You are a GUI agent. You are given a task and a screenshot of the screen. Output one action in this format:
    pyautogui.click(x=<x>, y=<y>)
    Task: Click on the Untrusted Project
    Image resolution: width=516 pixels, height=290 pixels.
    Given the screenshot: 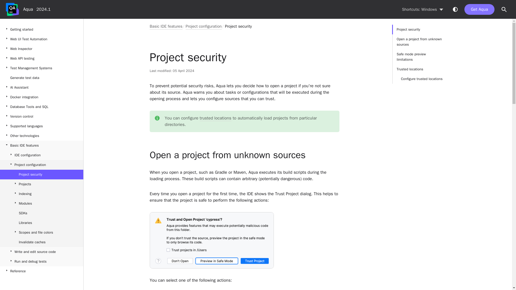 What is the action you would take?
    pyautogui.click(x=212, y=240)
    